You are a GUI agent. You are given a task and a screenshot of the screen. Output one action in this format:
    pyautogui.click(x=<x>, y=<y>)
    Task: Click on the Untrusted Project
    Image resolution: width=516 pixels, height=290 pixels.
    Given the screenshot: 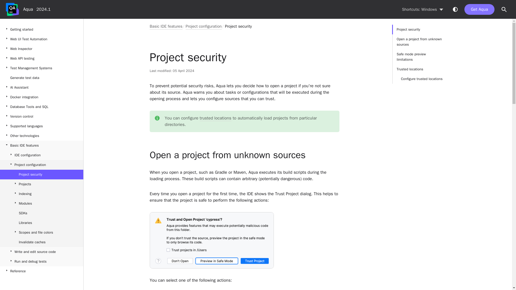 What is the action you would take?
    pyautogui.click(x=212, y=240)
    